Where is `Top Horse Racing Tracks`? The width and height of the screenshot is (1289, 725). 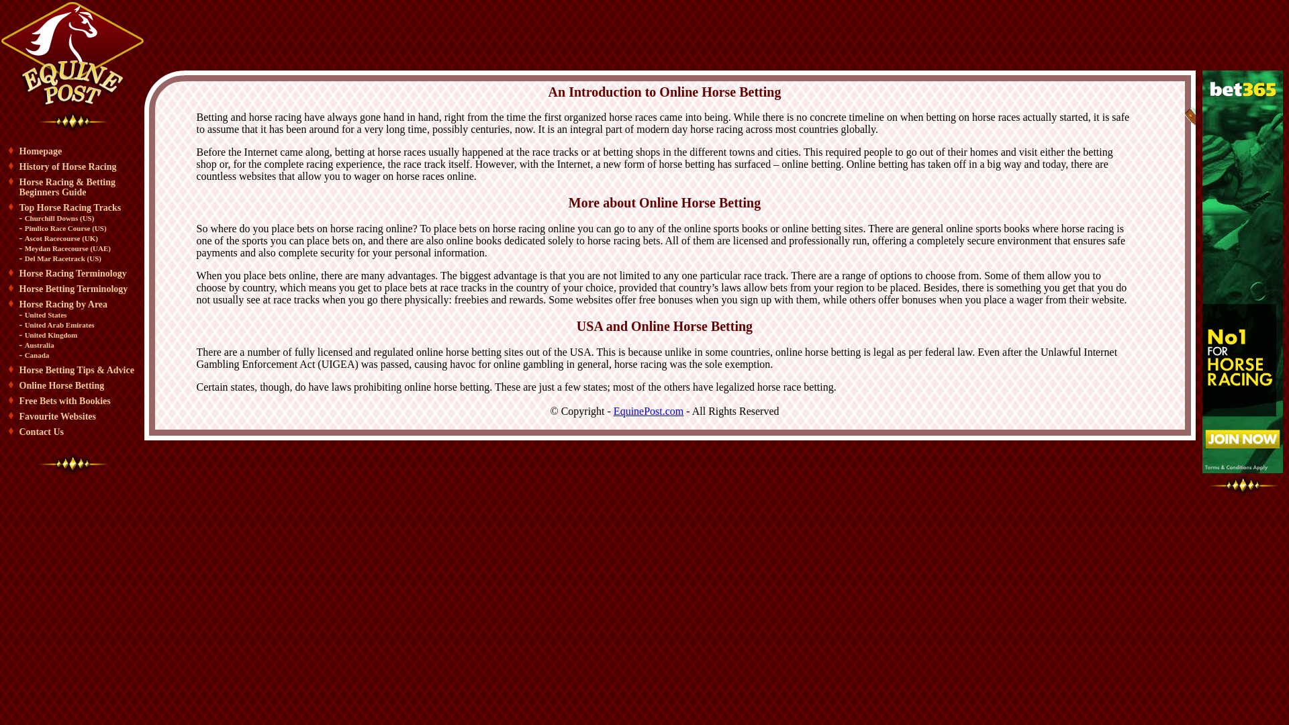 Top Horse Racing Tracks is located at coordinates (70, 208).